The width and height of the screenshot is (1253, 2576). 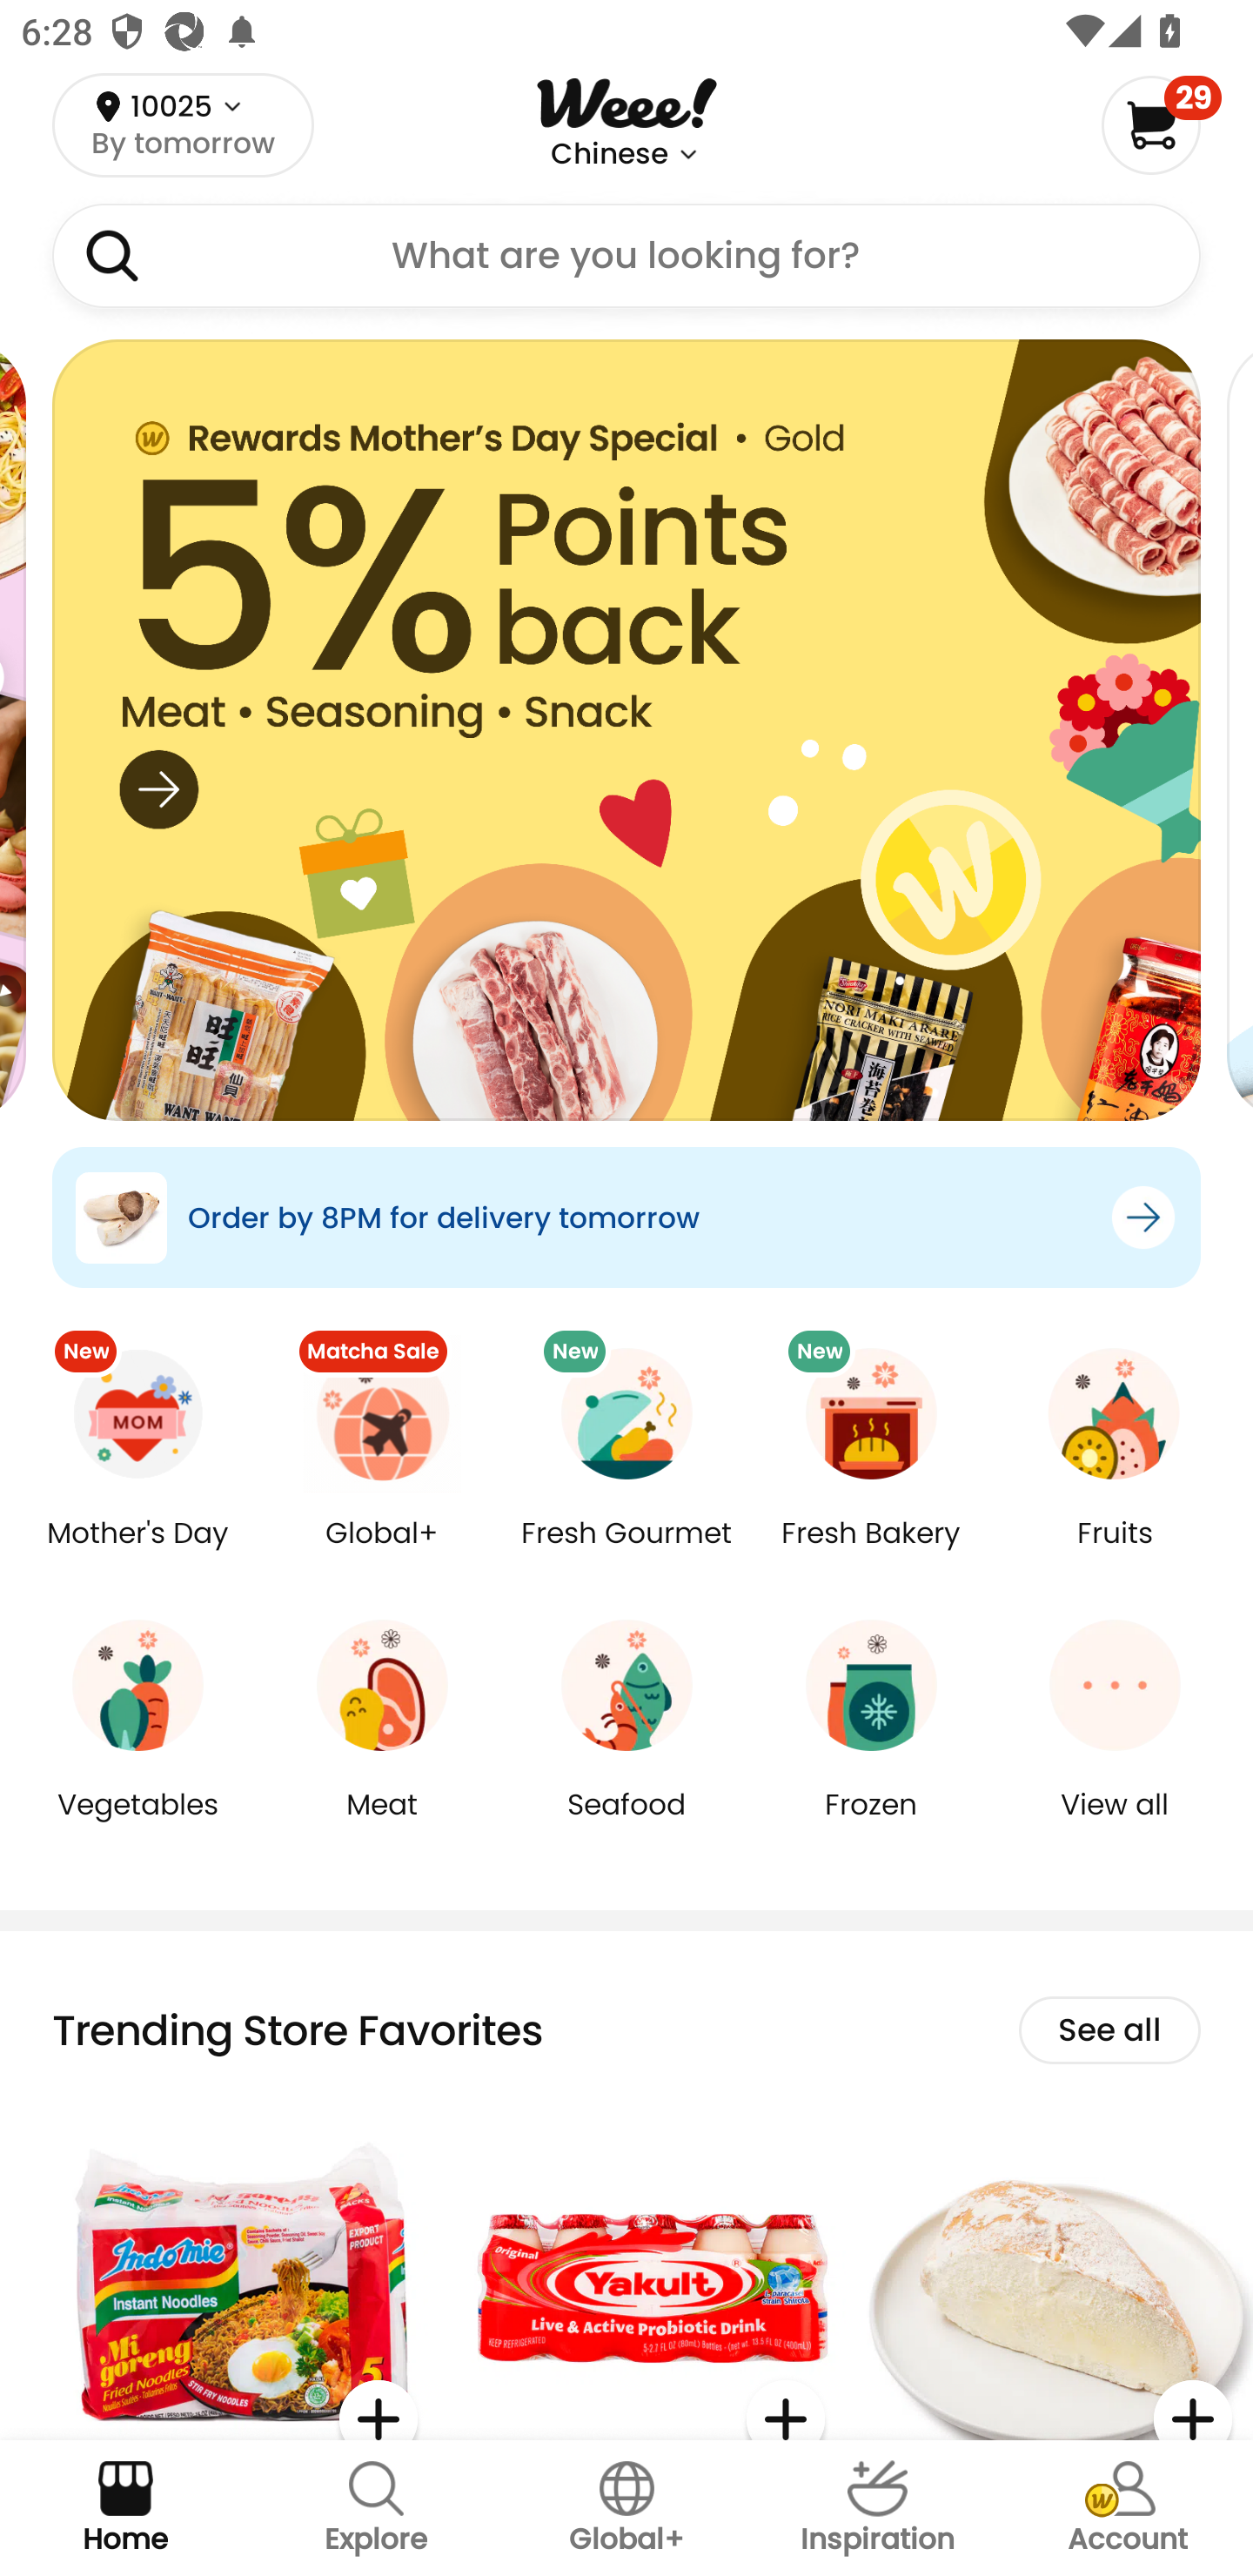 What do you see at coordinates (1115, 1826) in the screenshot?
I see `View all` at bounding box center [1115, 1826].